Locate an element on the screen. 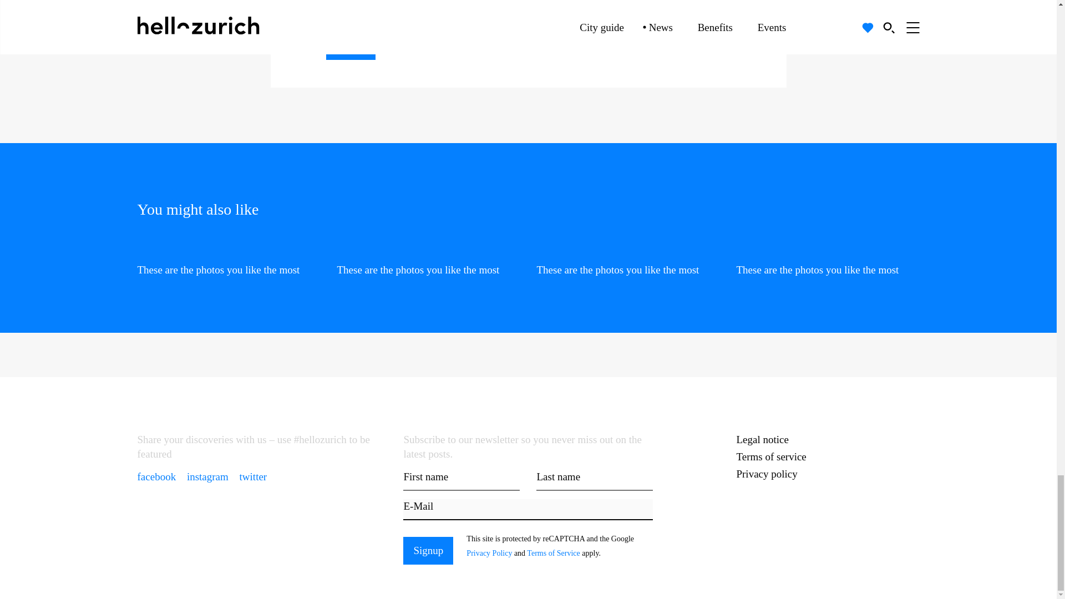 This screenshot has width=1065, height=599. First name is located at coordinates (461, 480).